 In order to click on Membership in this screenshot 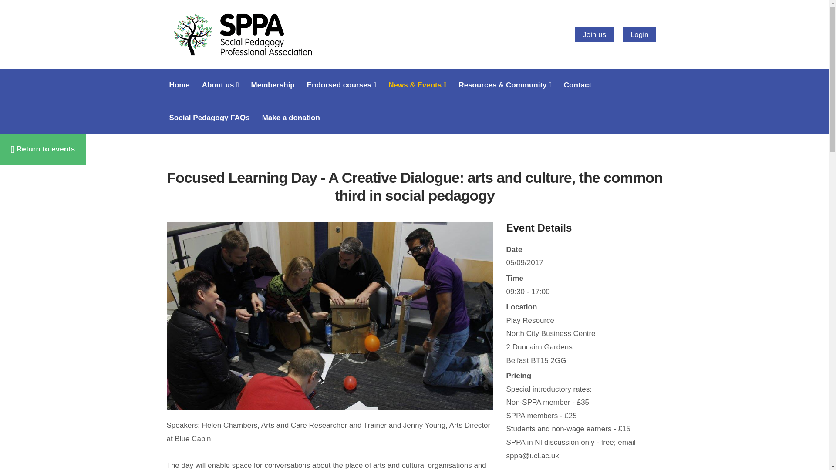, I will do `click(273, 85)`.